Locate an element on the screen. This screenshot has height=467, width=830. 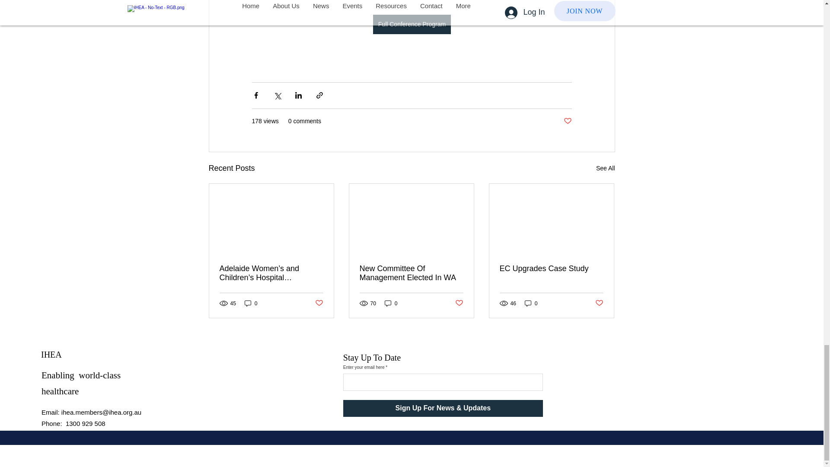
0 is located at coordinates (251, 303).